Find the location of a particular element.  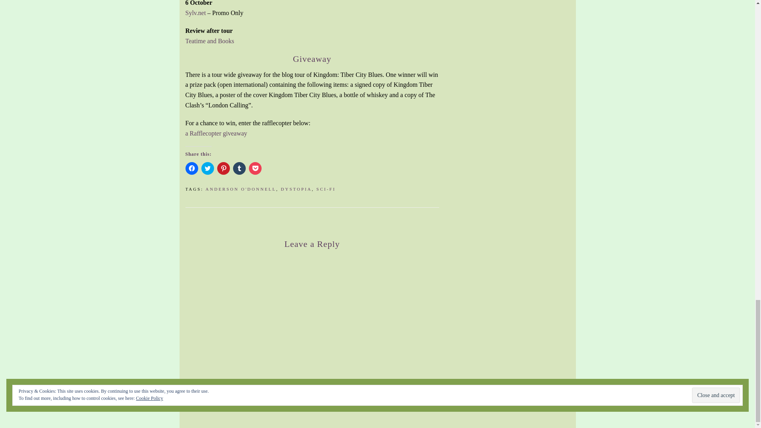

Click to share on Twitter is located at coordinates (208, 168).